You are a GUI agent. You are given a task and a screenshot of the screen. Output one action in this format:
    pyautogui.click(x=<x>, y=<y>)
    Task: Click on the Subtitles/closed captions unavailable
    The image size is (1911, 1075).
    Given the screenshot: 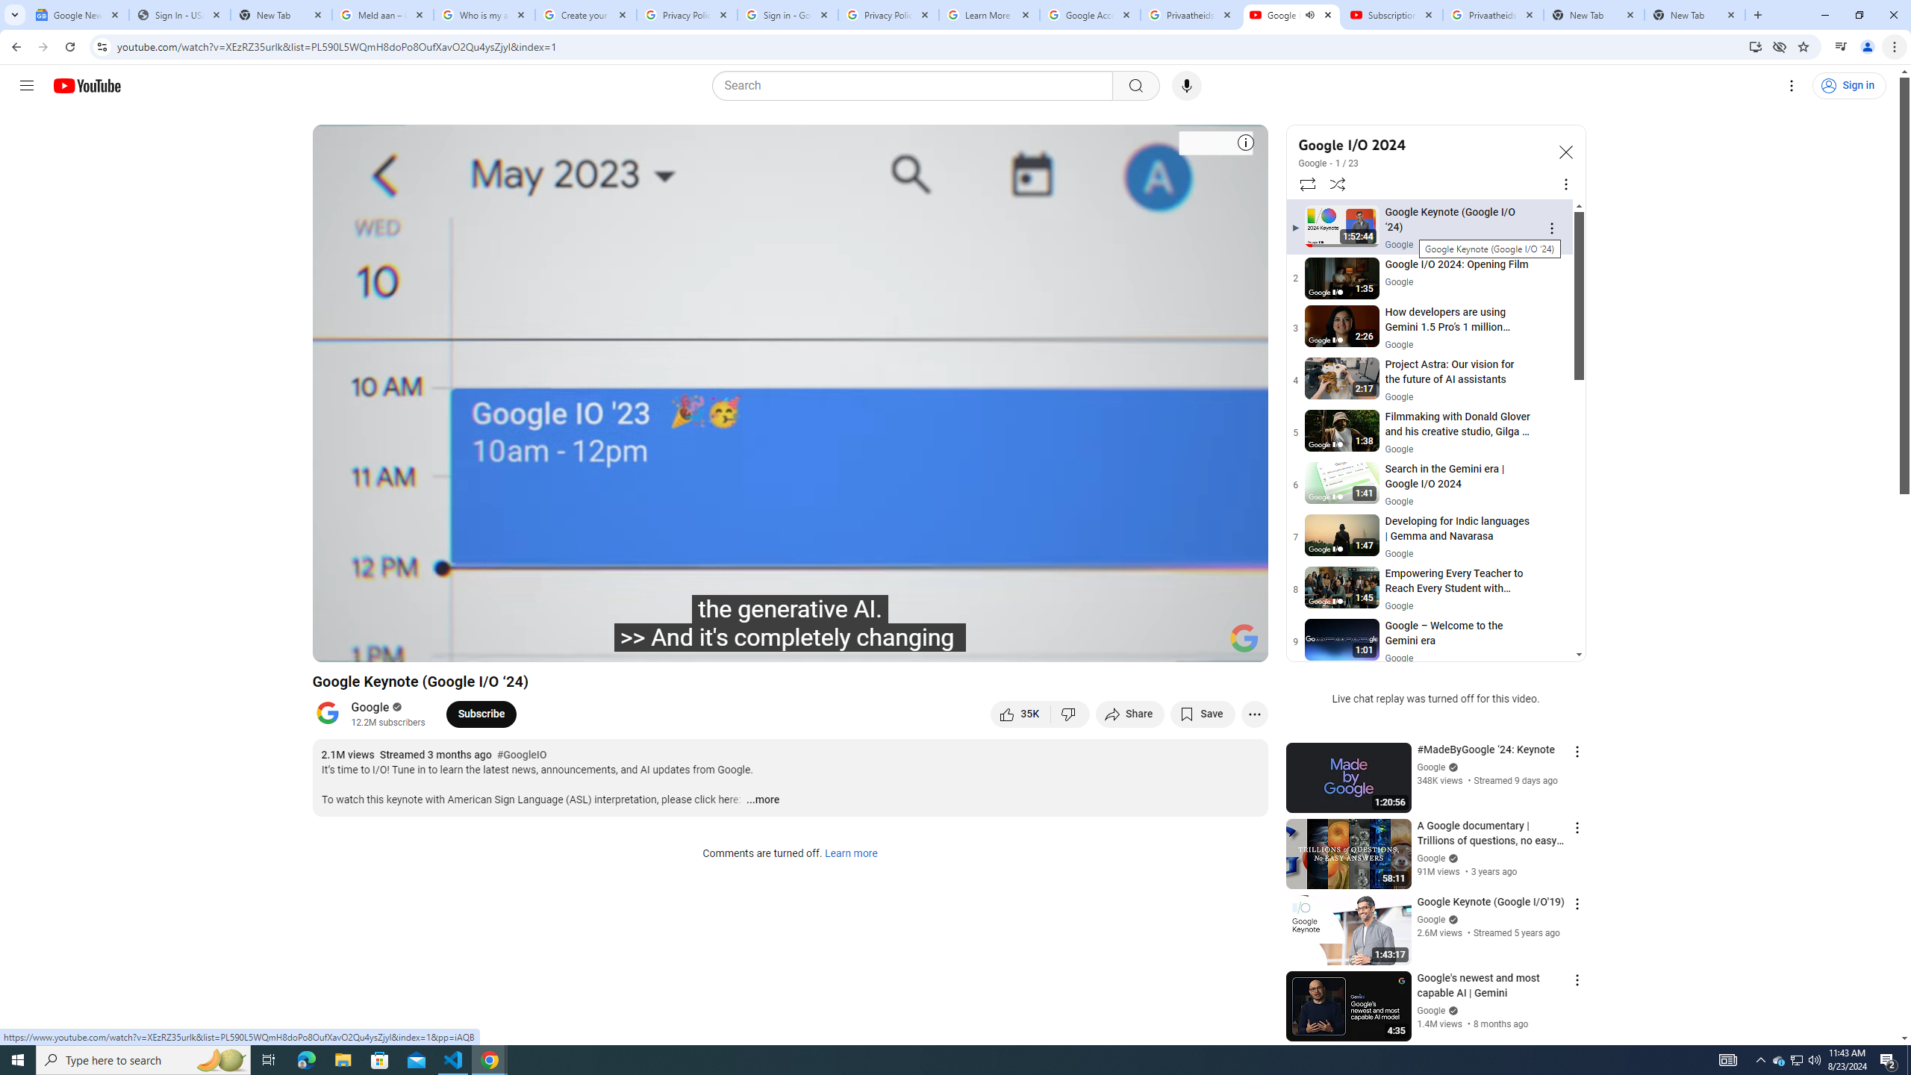 What is the action you would take?
    pyautogui.click(x=1097, y=644)
    